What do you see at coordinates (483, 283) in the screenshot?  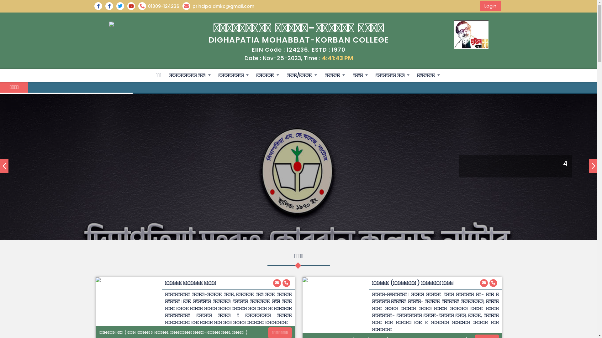 I see `principaldmkc@gmail.com ` at bounding box center [483, 283].